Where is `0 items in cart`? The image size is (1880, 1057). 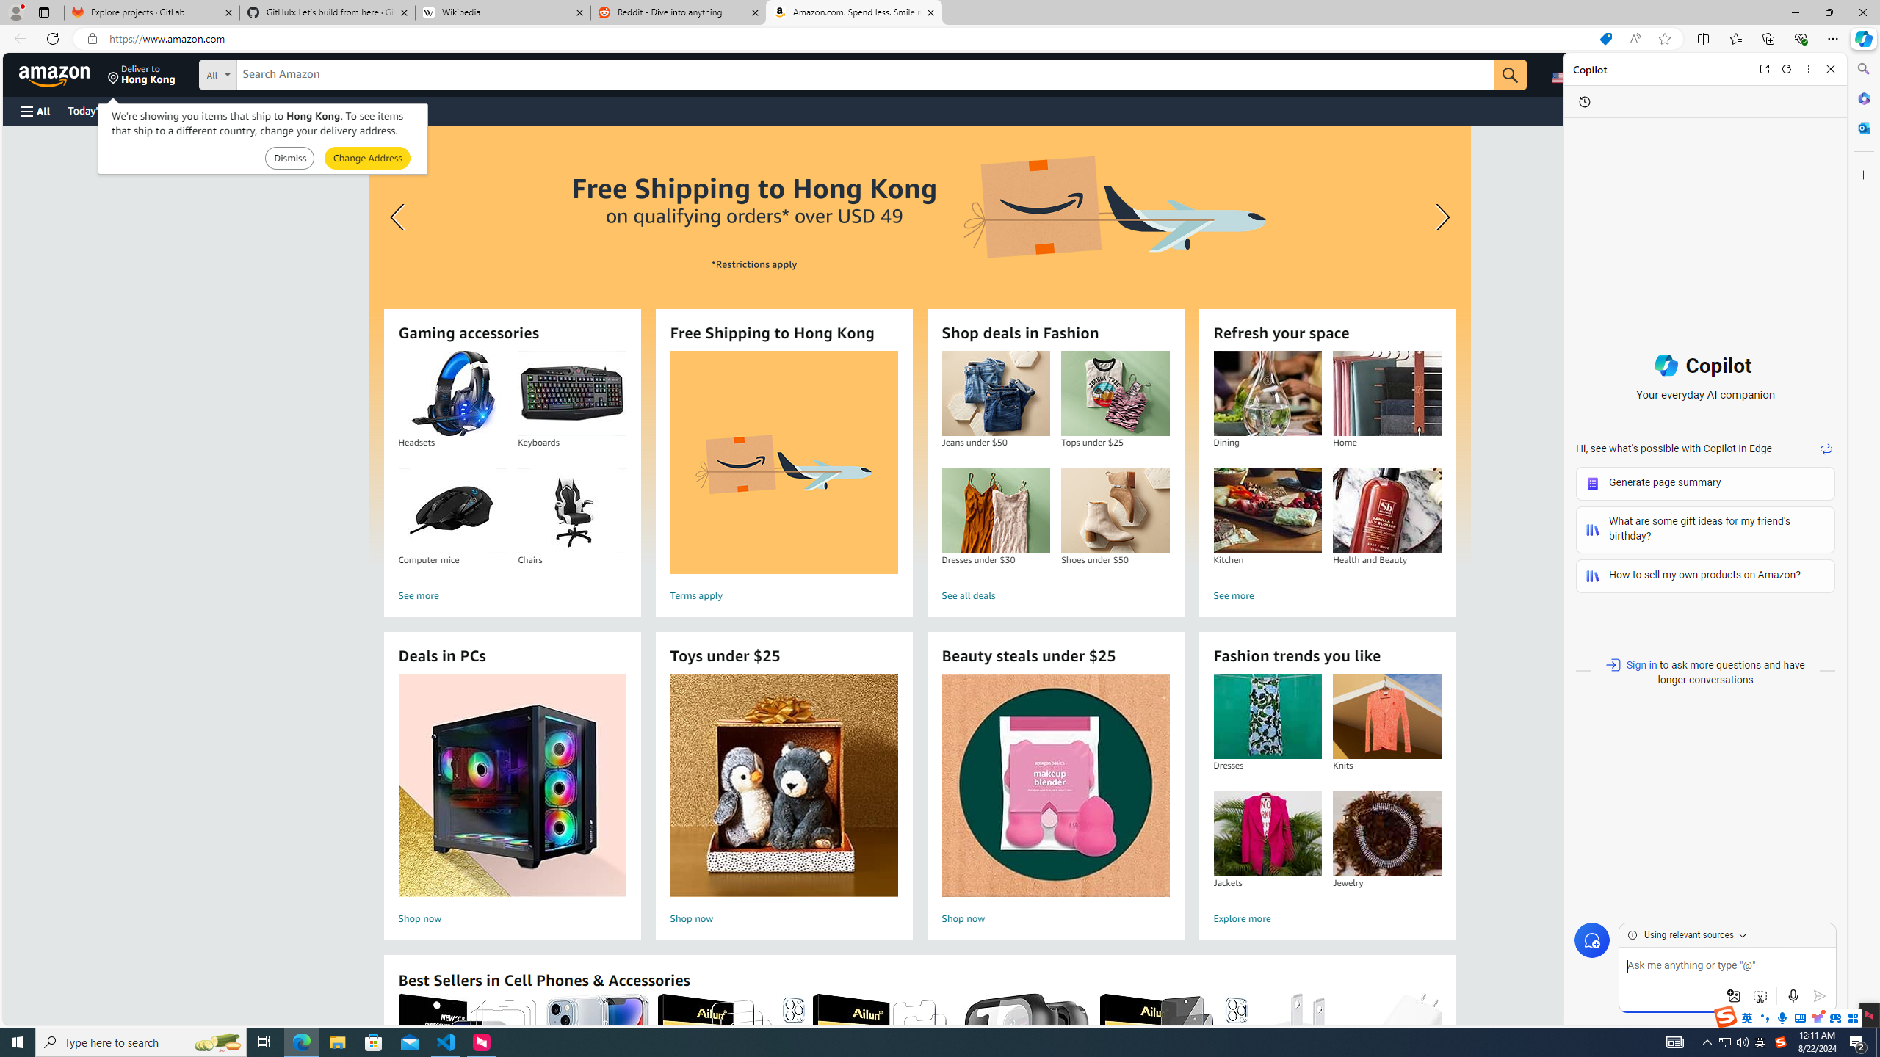 0 items in cart is located at coordinates (1794, 74).